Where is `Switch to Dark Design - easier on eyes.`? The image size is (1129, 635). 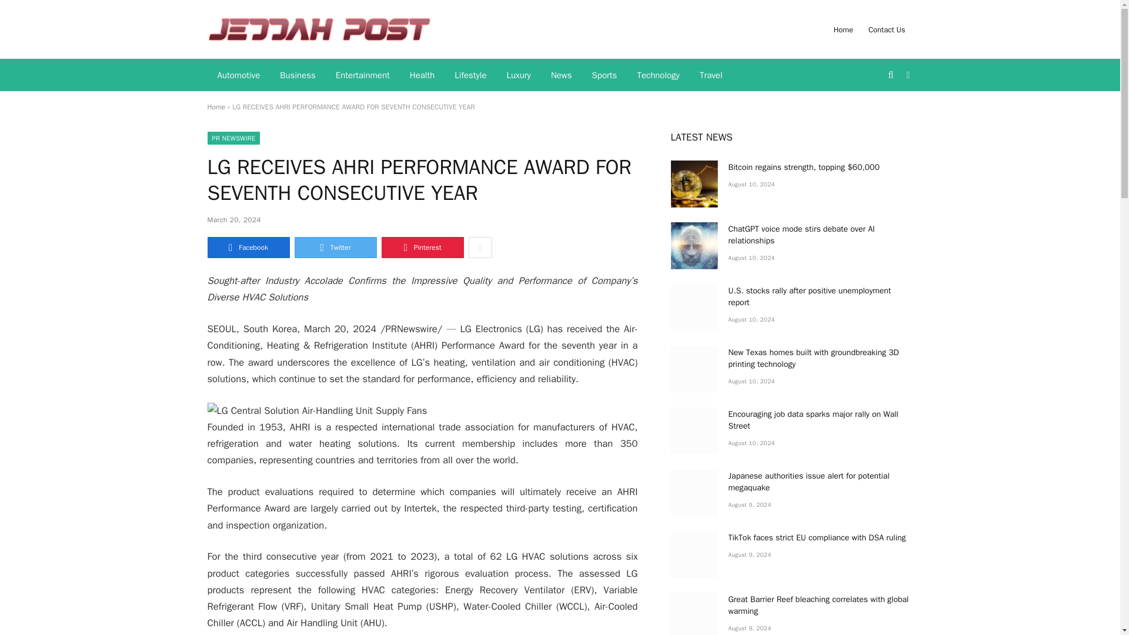 Switch to Dark Design - easier on eyes. is located at coordinates (907, 75).